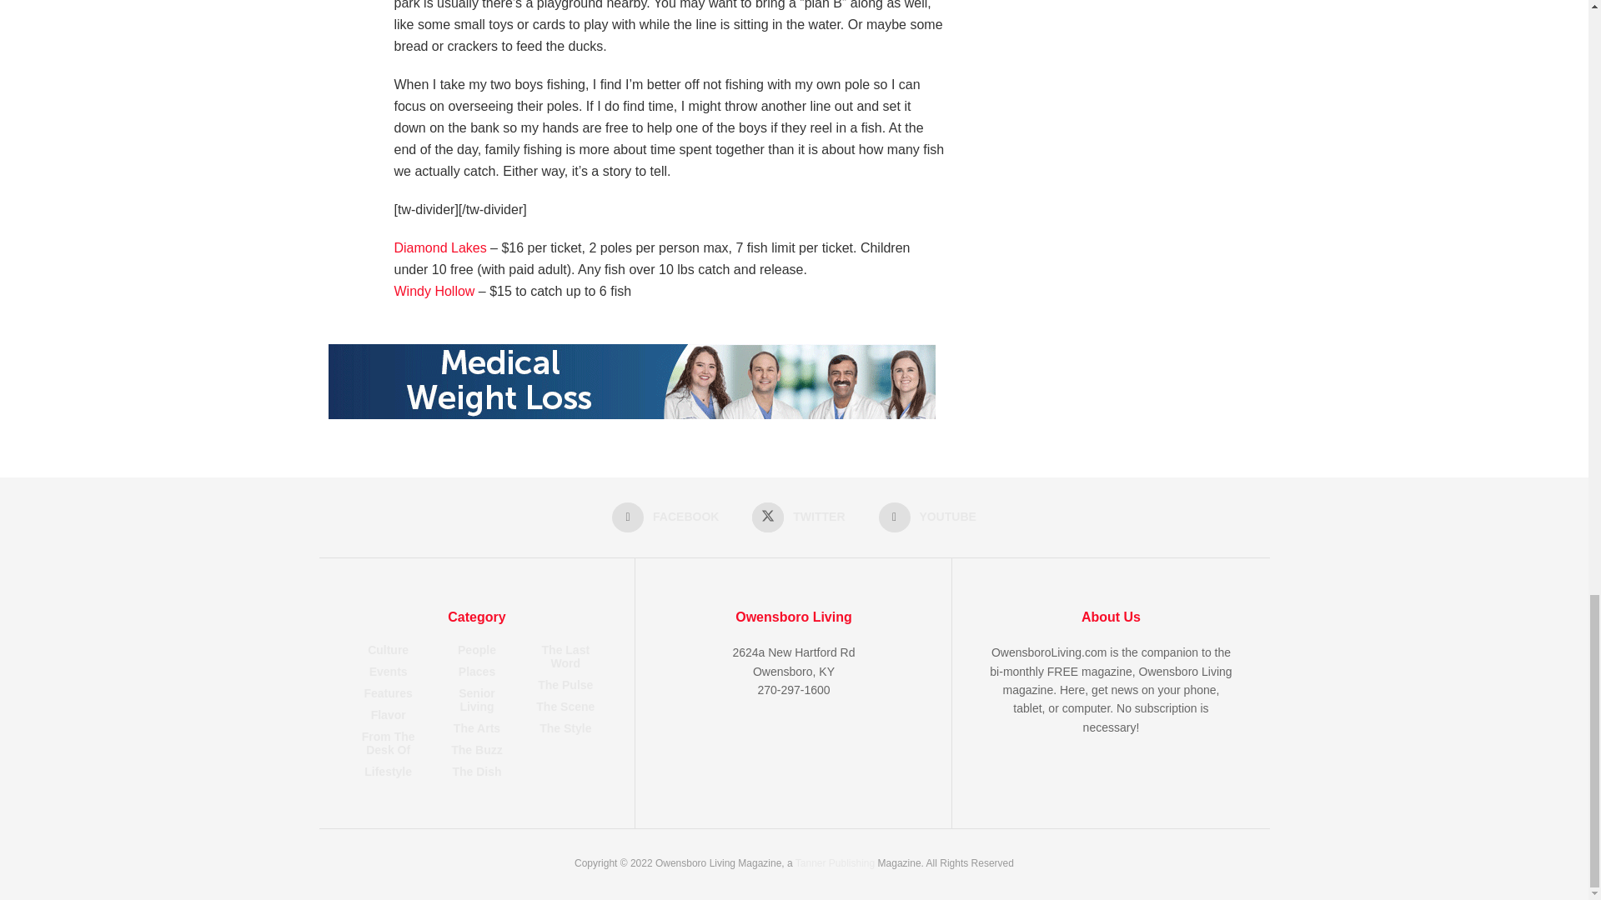 The height and width of the screenshot is (900, 1601). Describe the element at coordinates (835, 863) in the screenshot. I see `Tanner Publishing Co.` at that location.